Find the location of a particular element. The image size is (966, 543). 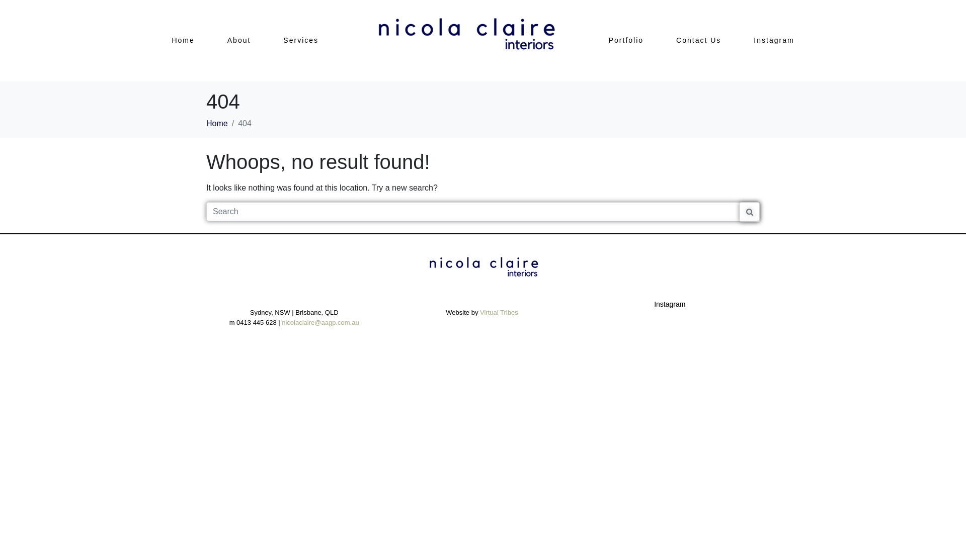

About is located at coordinates (239, 41).